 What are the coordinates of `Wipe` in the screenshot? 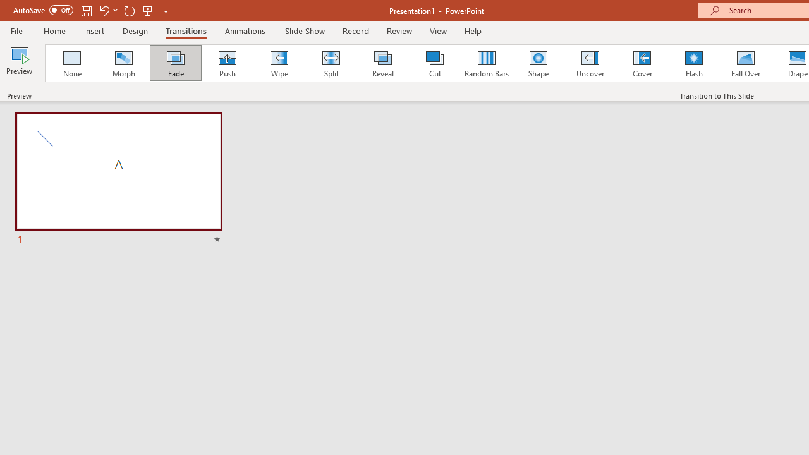 It's located at (279, 63).